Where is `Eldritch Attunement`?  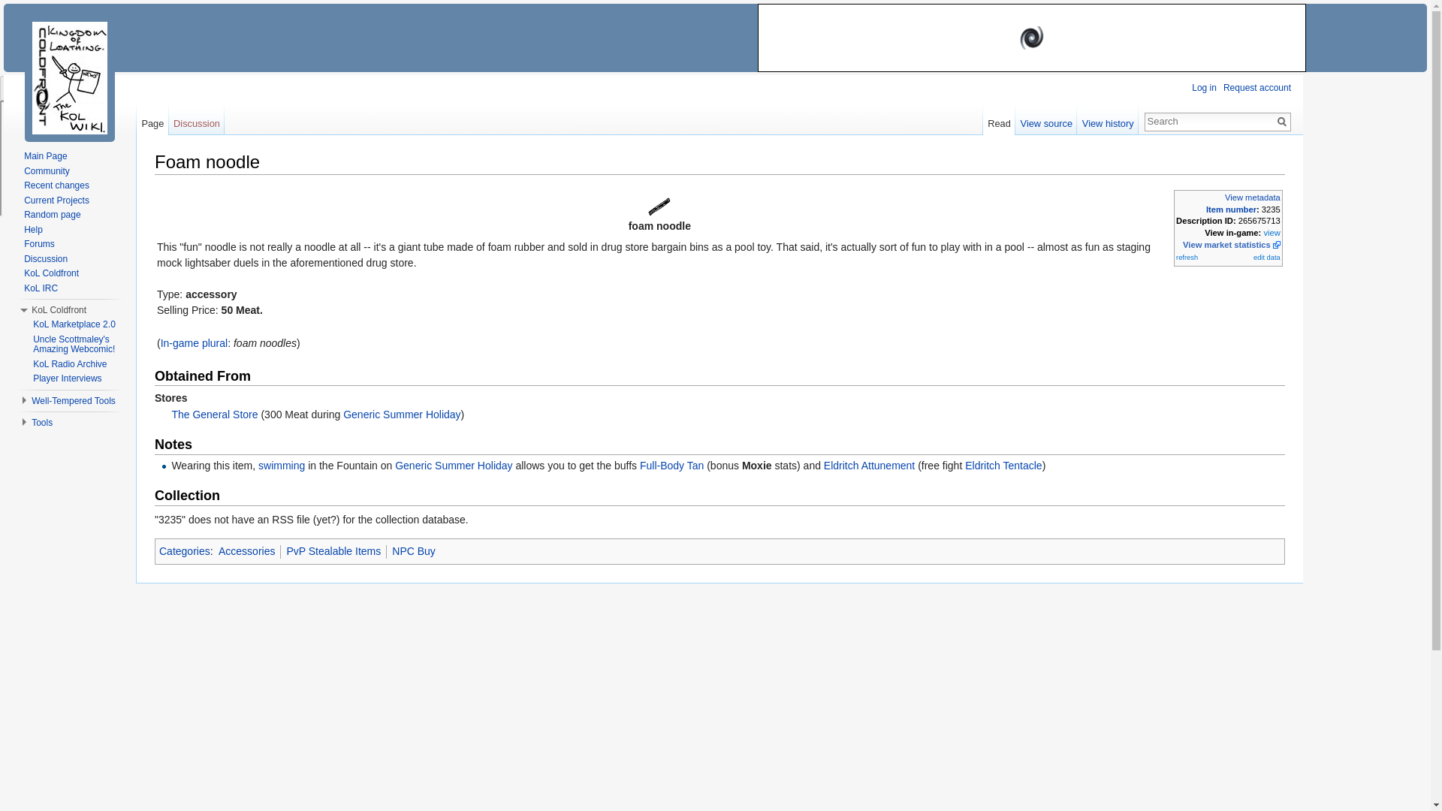 Eldritch Attunement is located at coordinates (868, 466).